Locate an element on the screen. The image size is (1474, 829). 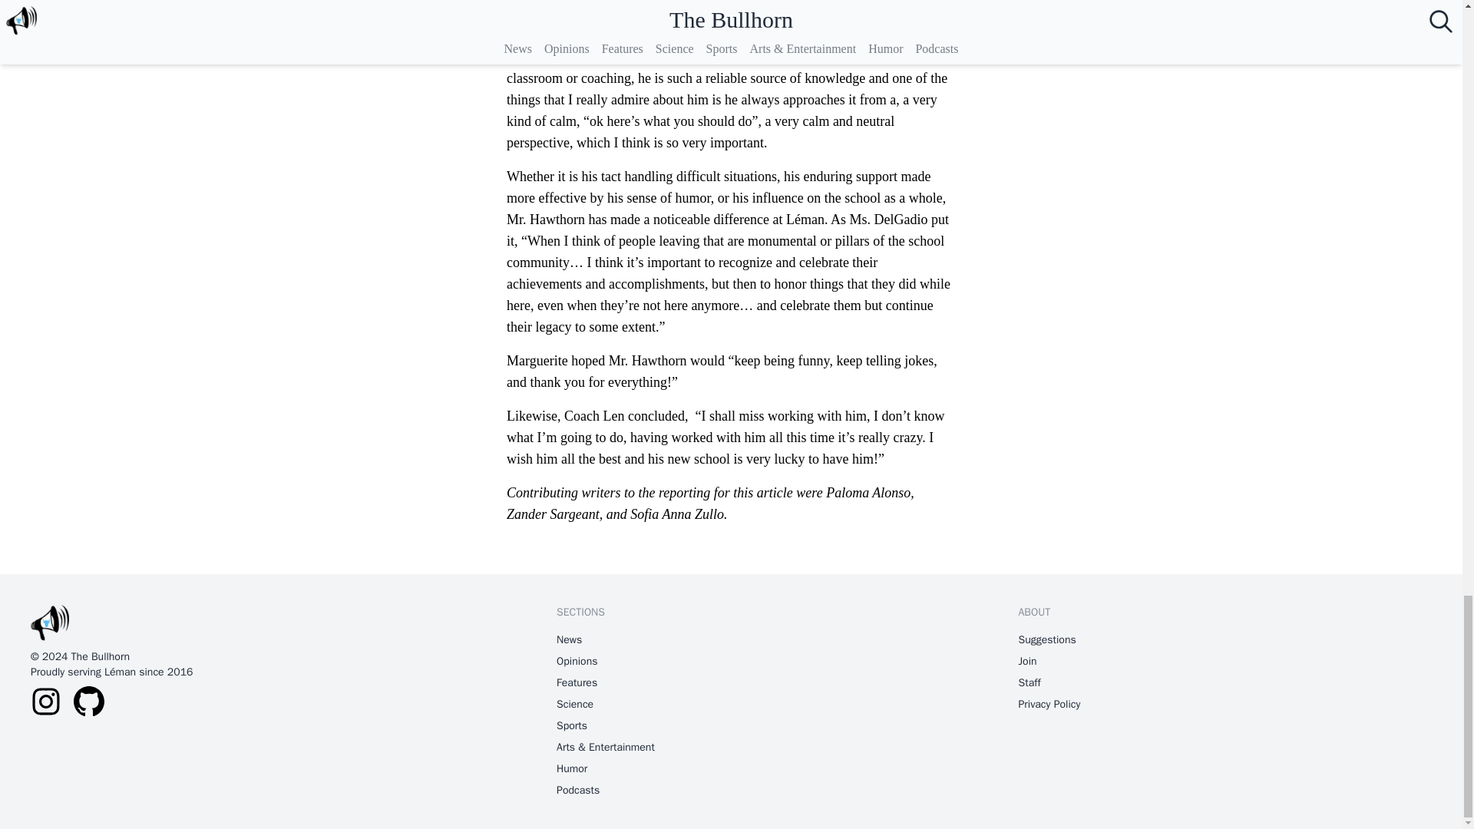
Science is located at coordinates (575, 705).